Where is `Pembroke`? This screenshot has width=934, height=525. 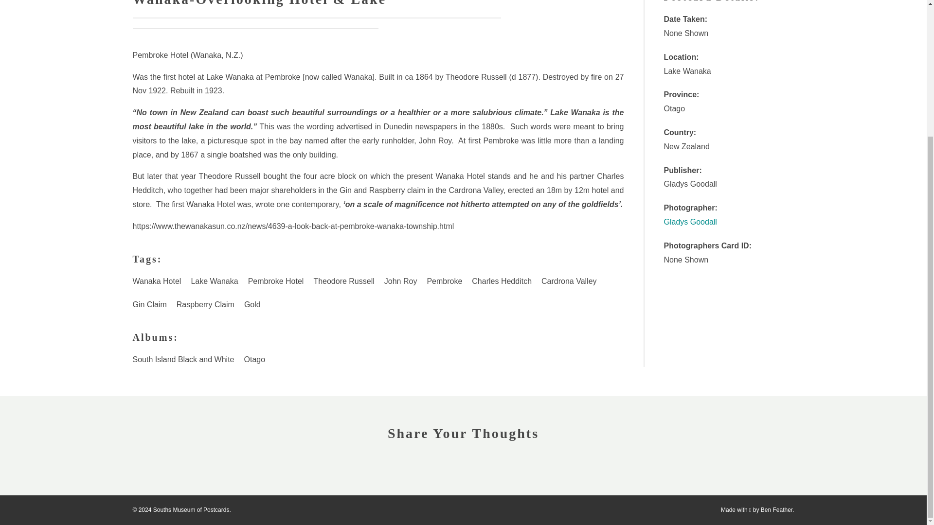 Pembroke is located at coordinates (445, 281).